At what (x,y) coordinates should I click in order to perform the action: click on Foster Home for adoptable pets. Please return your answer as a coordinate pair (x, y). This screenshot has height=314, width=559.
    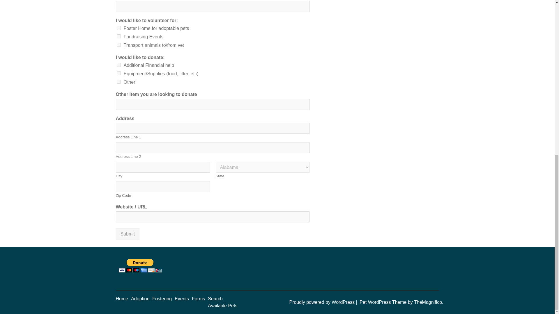
    Looking at the image, I should click on (118, 28).